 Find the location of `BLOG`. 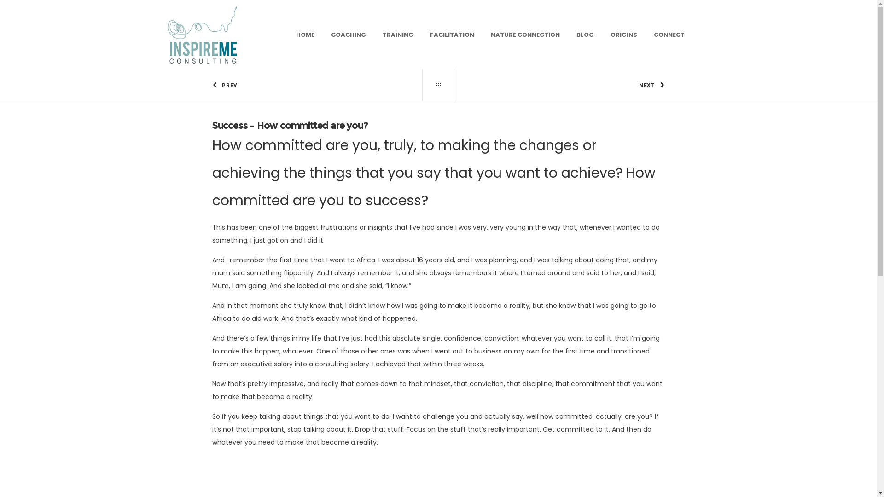

BLOG is located at coordinates (585, 35).